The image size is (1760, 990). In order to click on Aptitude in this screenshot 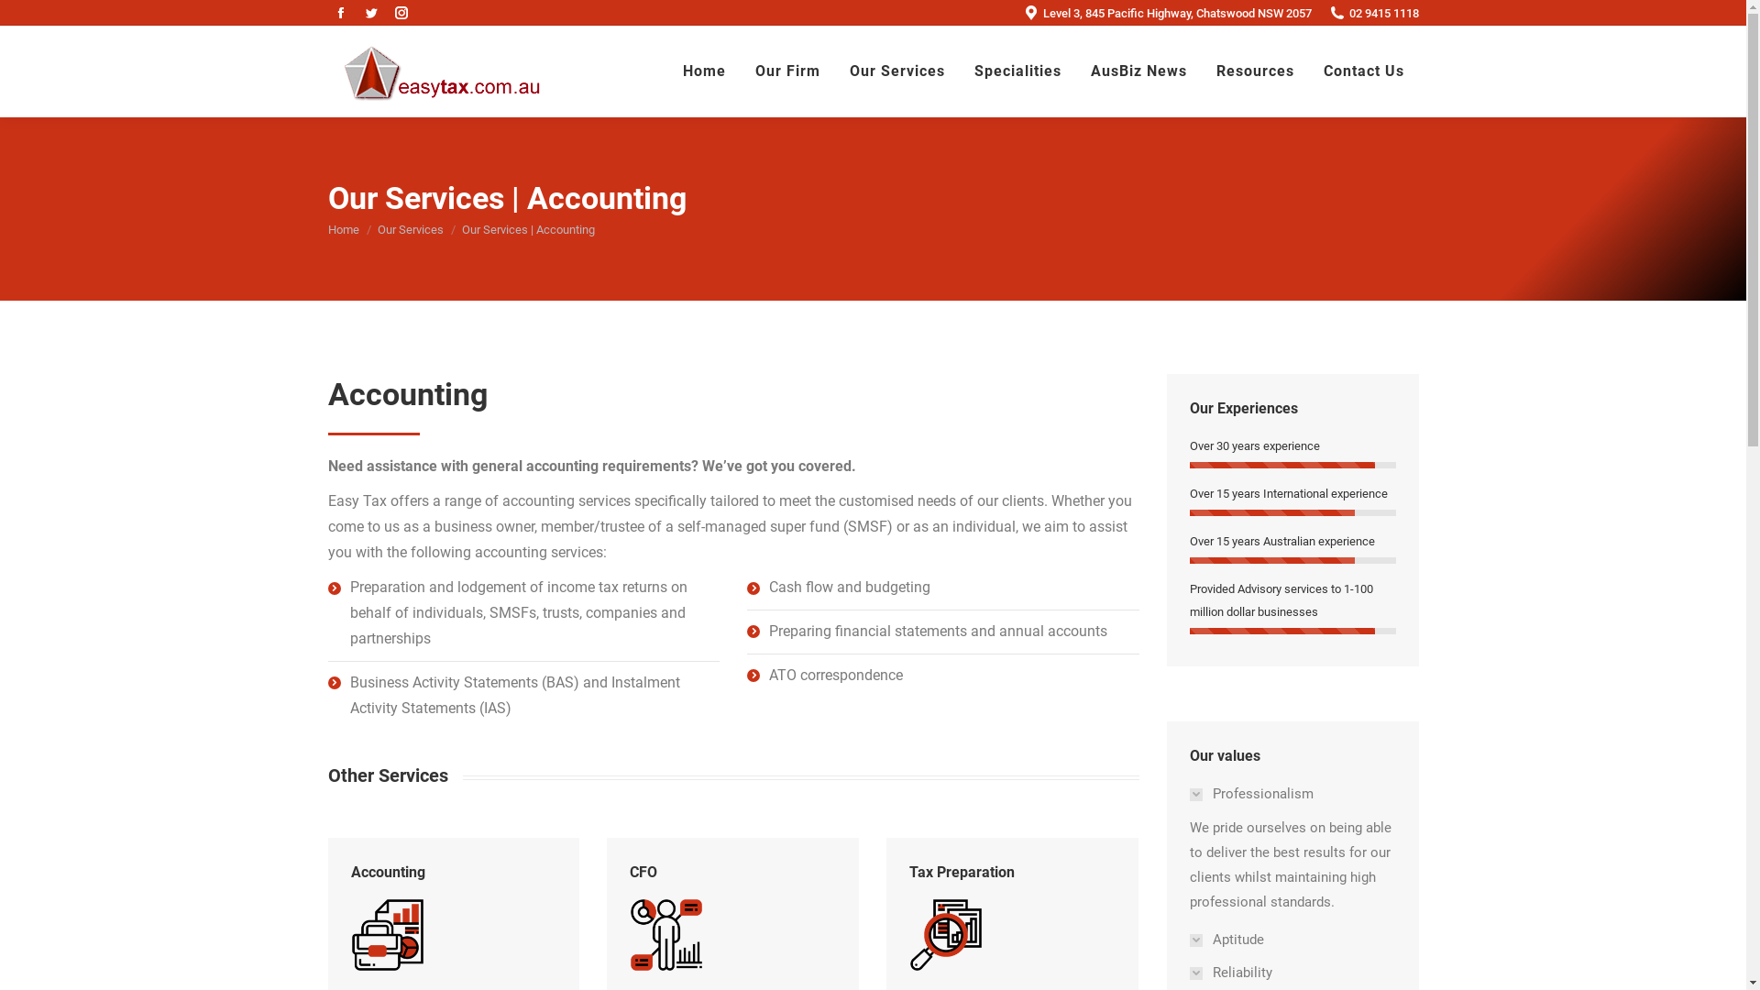, I will do `click(1237, 940)`.